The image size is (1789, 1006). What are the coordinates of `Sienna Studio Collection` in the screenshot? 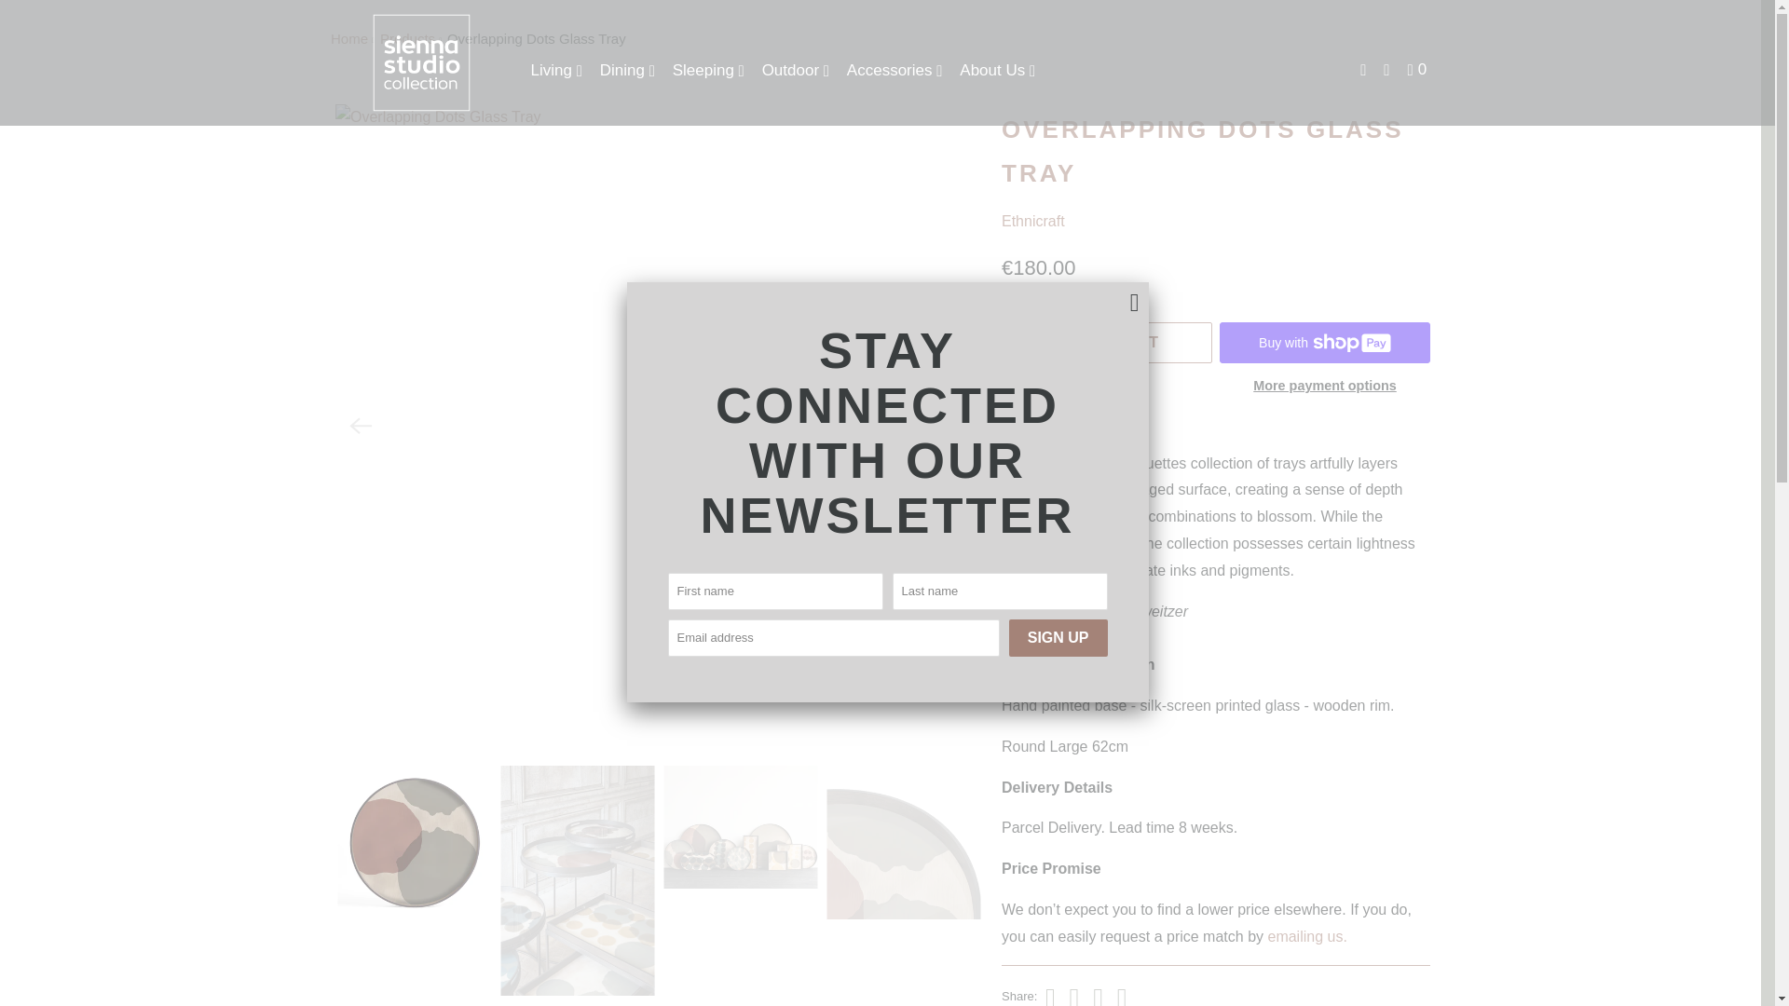 It's located at (349, 38).